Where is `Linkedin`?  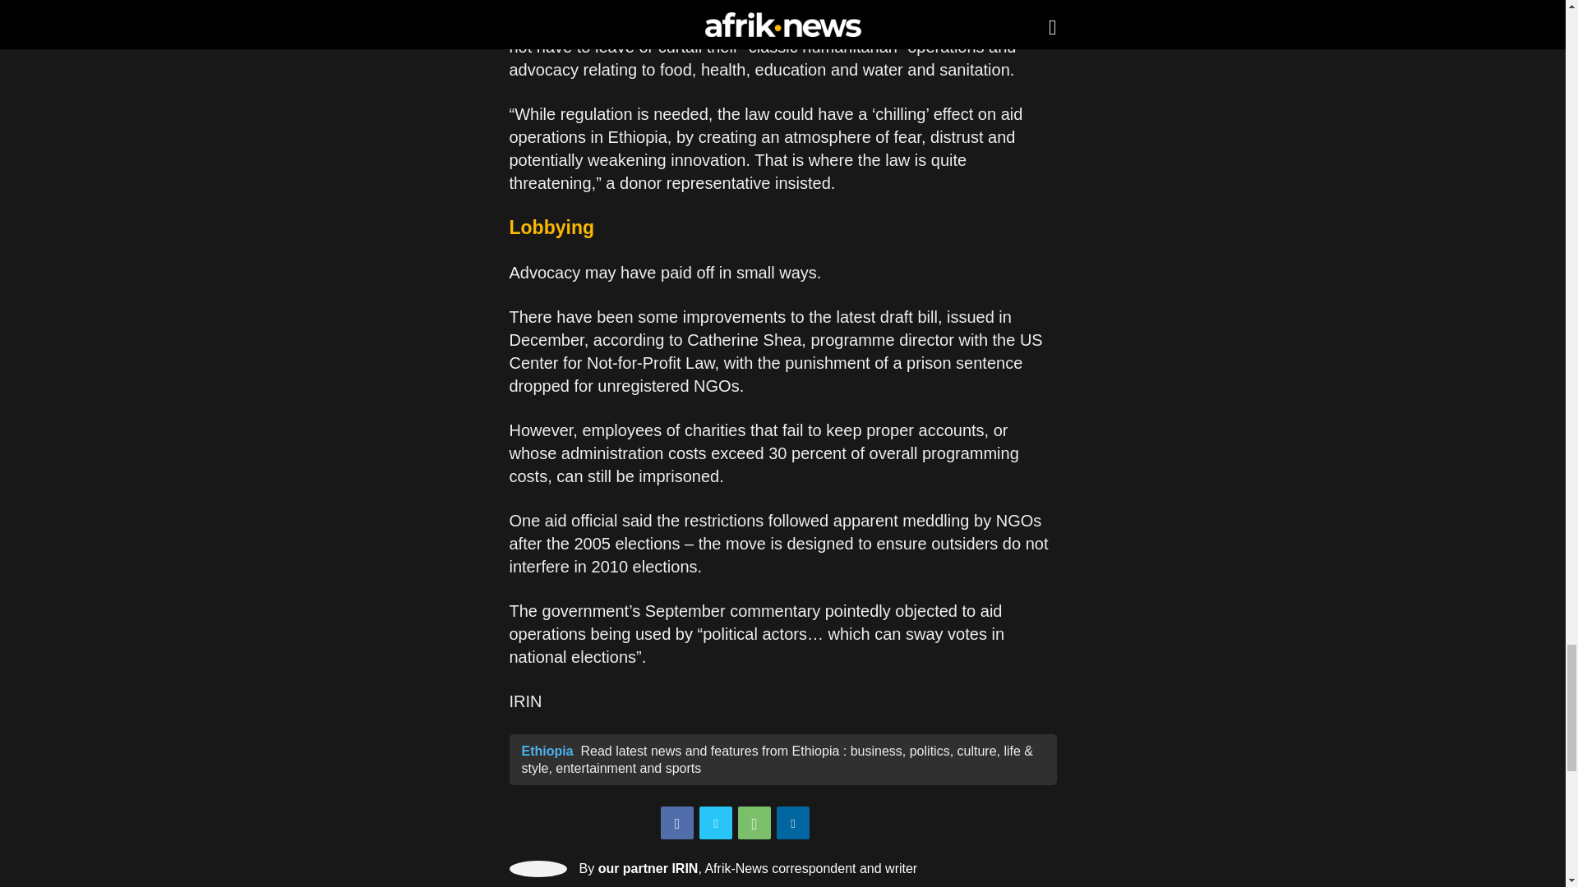 Linkedin is located at coordinates (792, 822).